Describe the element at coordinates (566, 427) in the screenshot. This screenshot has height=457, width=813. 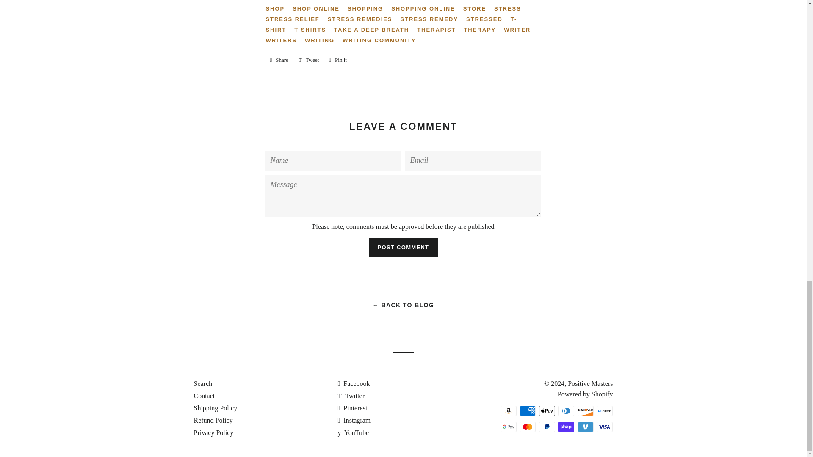
I see `Shop Pay` at that location.